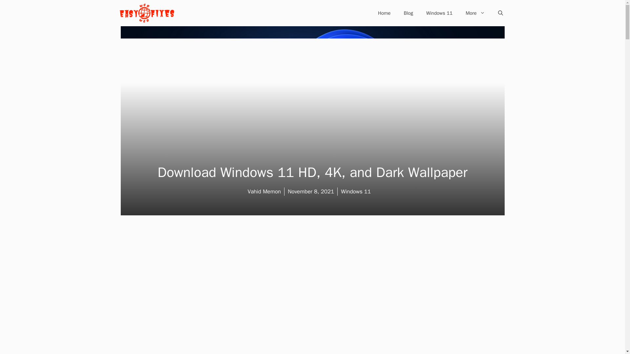 The height and width of the screenshot is (354, 630). Describe the element at coordinates (384, 13) in the screenshot. I see `Home` at that location.